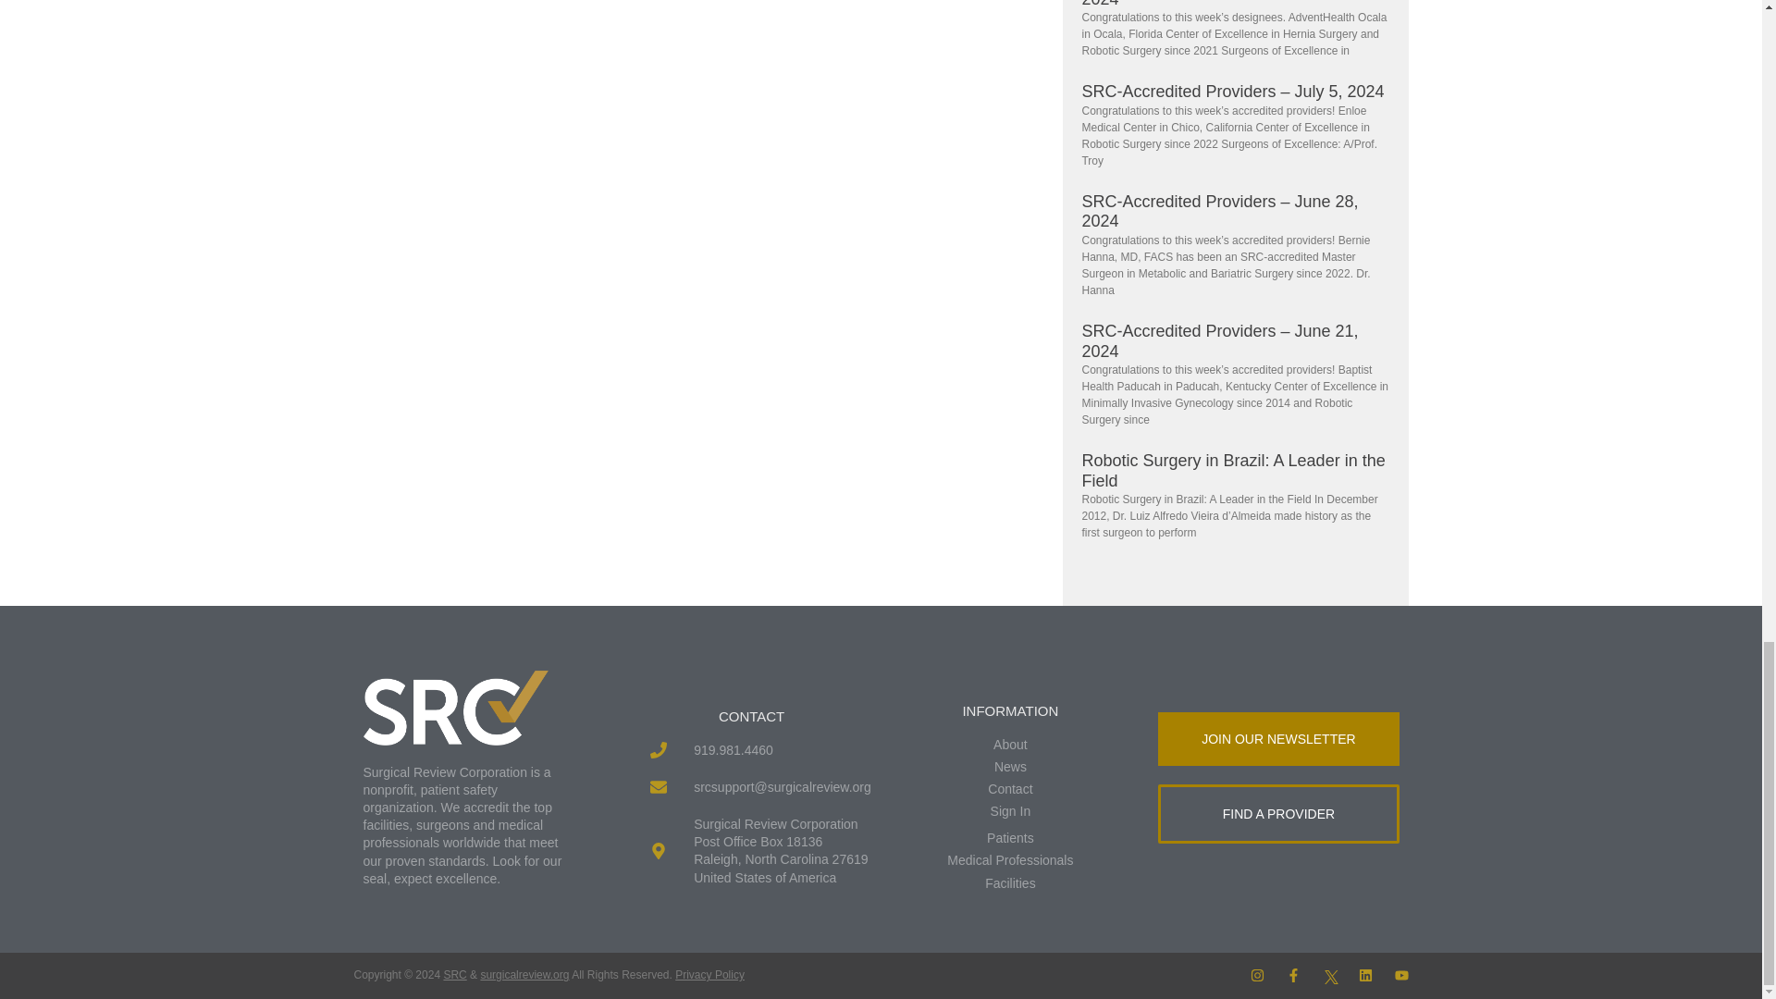 Image resolution: width=1776 pixels, height=999 pixels. What do you see at coordinates (1293, 975) in the screenshot?
I see `Facebook - Surgical Review Corporation` at bounding box center [1293, 975].